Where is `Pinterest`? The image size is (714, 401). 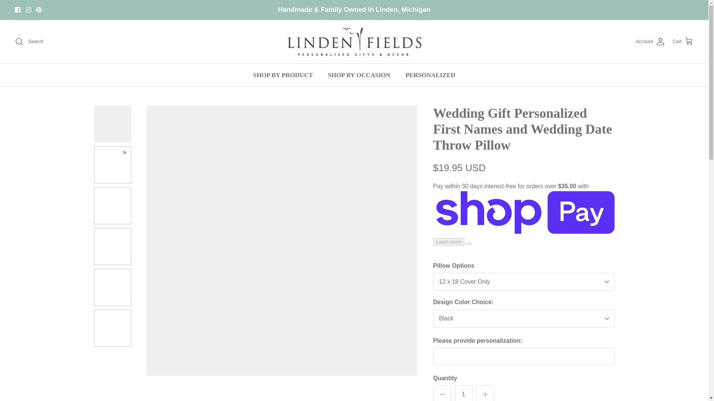
Pinterest is located at coordinates (39, 10).